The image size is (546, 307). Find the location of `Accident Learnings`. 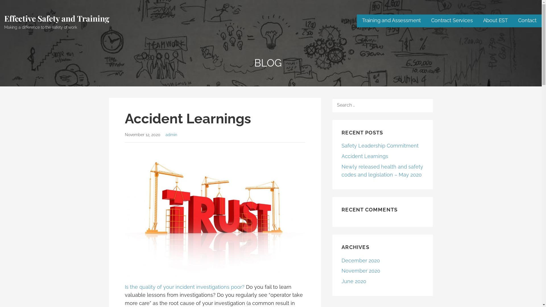

Accident Learnings is located at coordinates (365, 156).